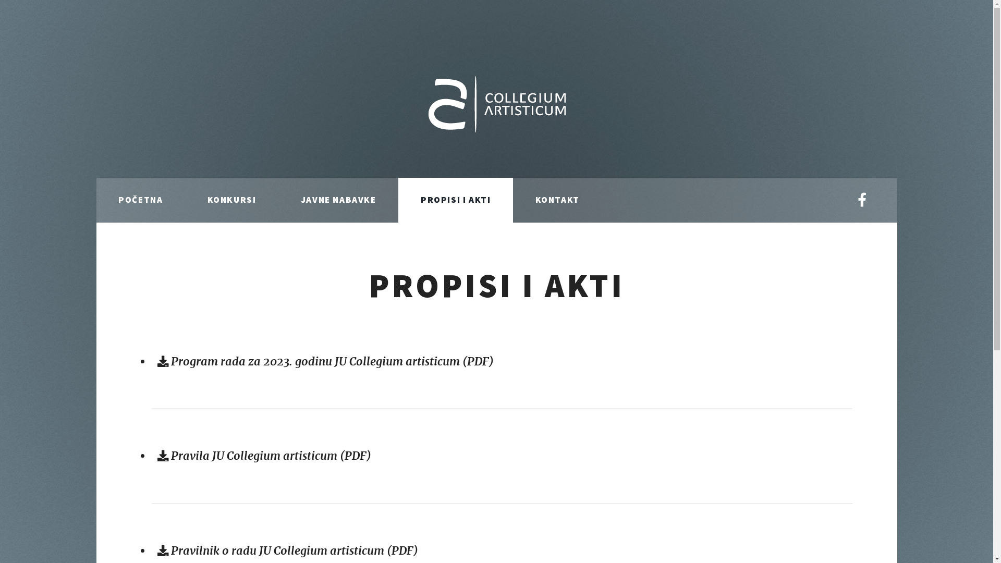 The height and width of the screenshot is (563, 1001). I want to click on Program rada za 2023. godinu JU Collegium artisticum (PDF), so click(325, 362).